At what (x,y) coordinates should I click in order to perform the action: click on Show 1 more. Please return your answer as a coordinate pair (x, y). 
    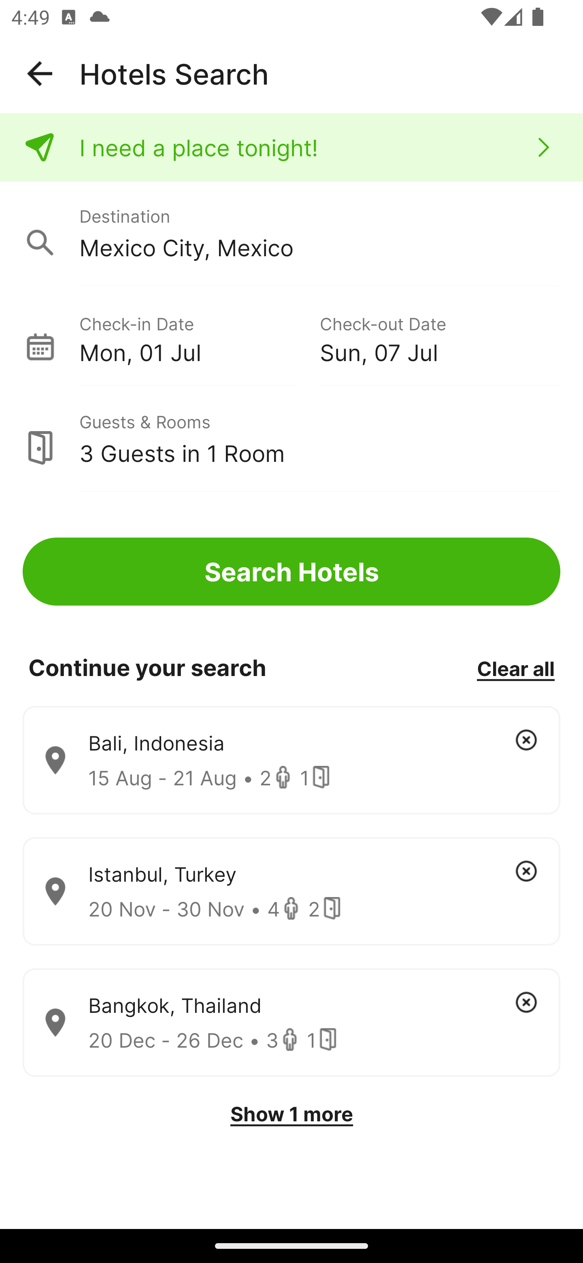
    Looking at the image, I should click on (291, 1114).